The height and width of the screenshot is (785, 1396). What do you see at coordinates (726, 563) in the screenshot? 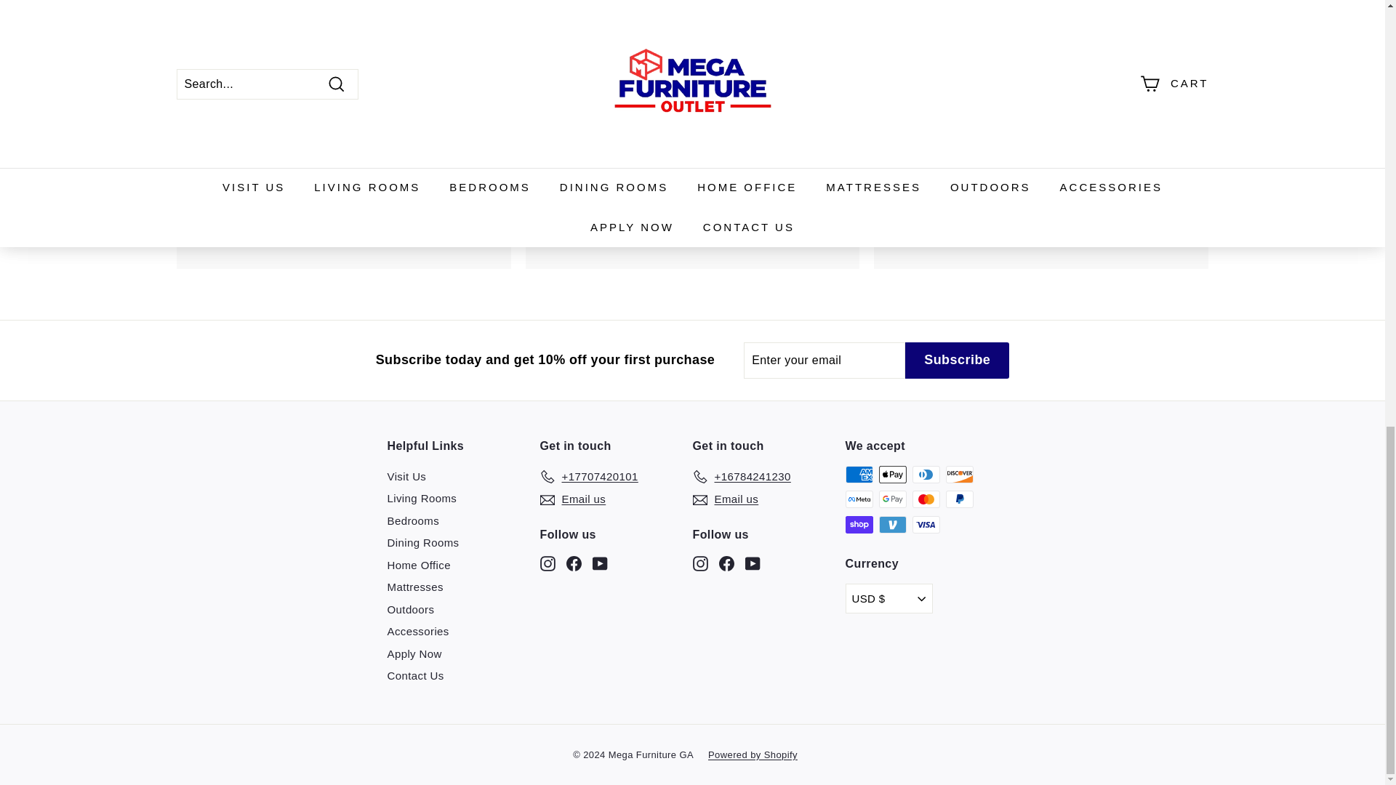
I see `Mega Furniture GA on Facebook` at bounding box center [726, 563].